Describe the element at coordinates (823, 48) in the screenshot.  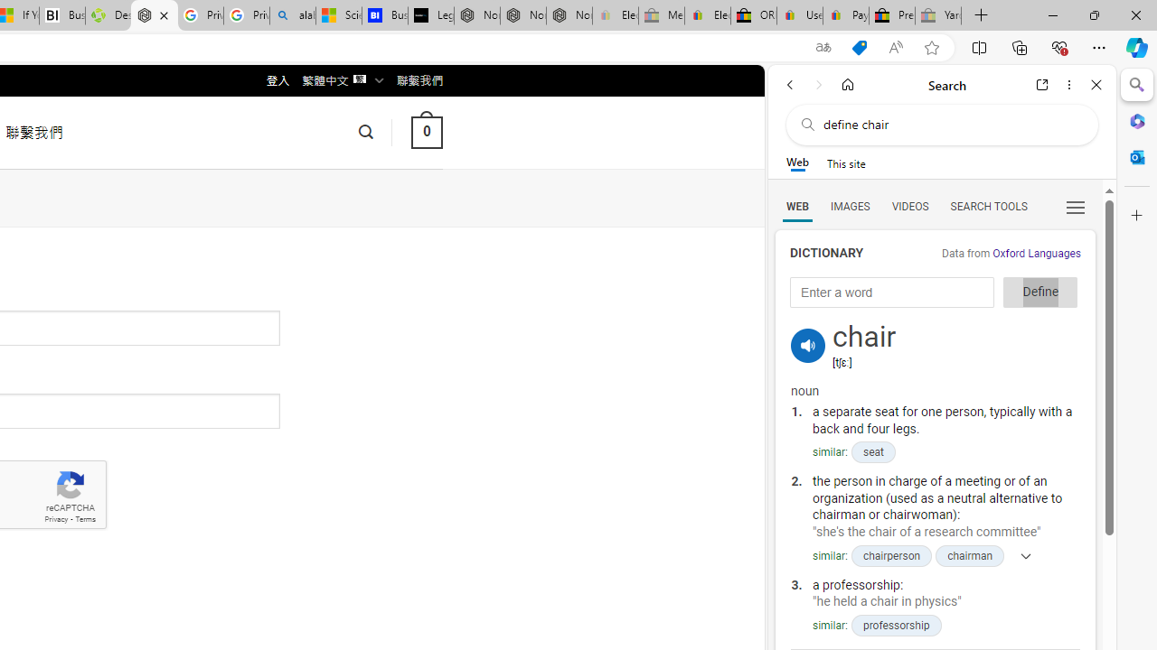
I see `Show translate options` at that location.